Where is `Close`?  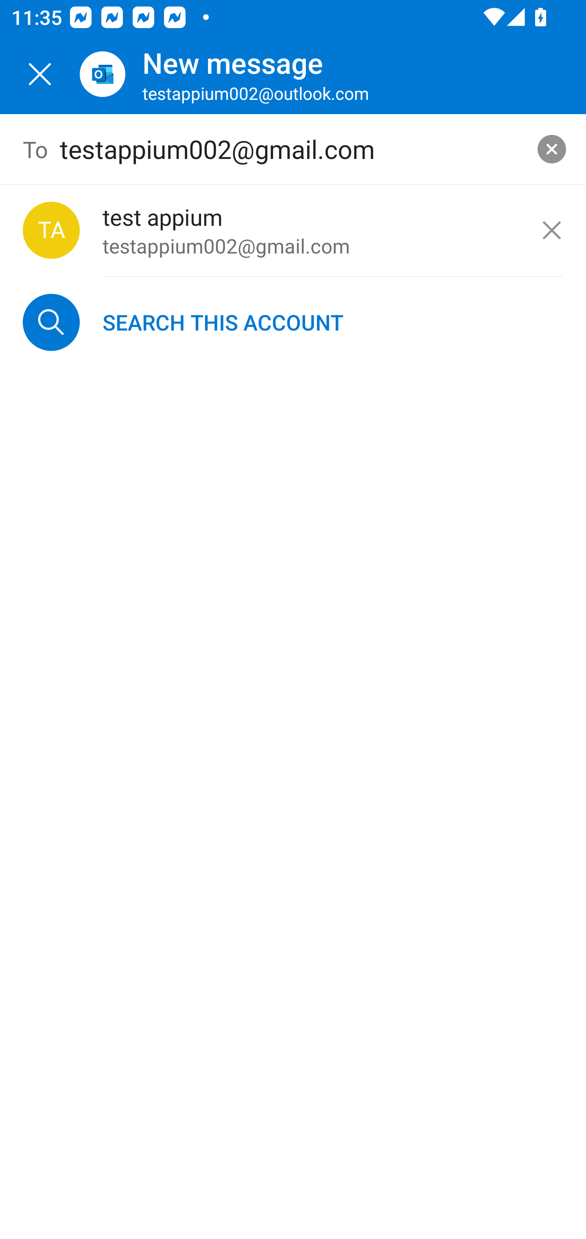
Close is located at coordinates (40, 74).